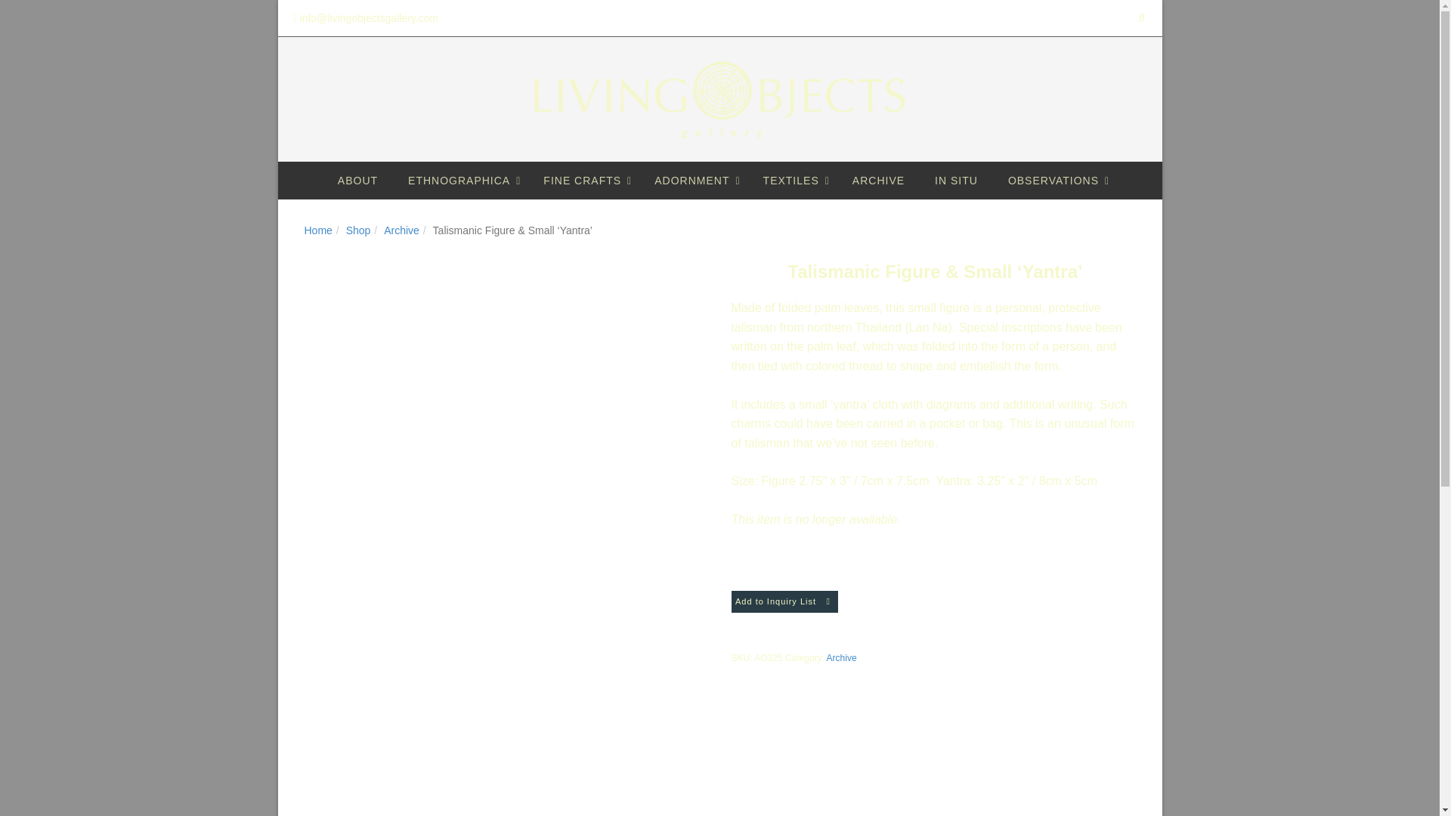  What do you see at coordinates (719, 100) in the screenshot?
I see `Living Objects Gallery` at bounding box center [719, 100].